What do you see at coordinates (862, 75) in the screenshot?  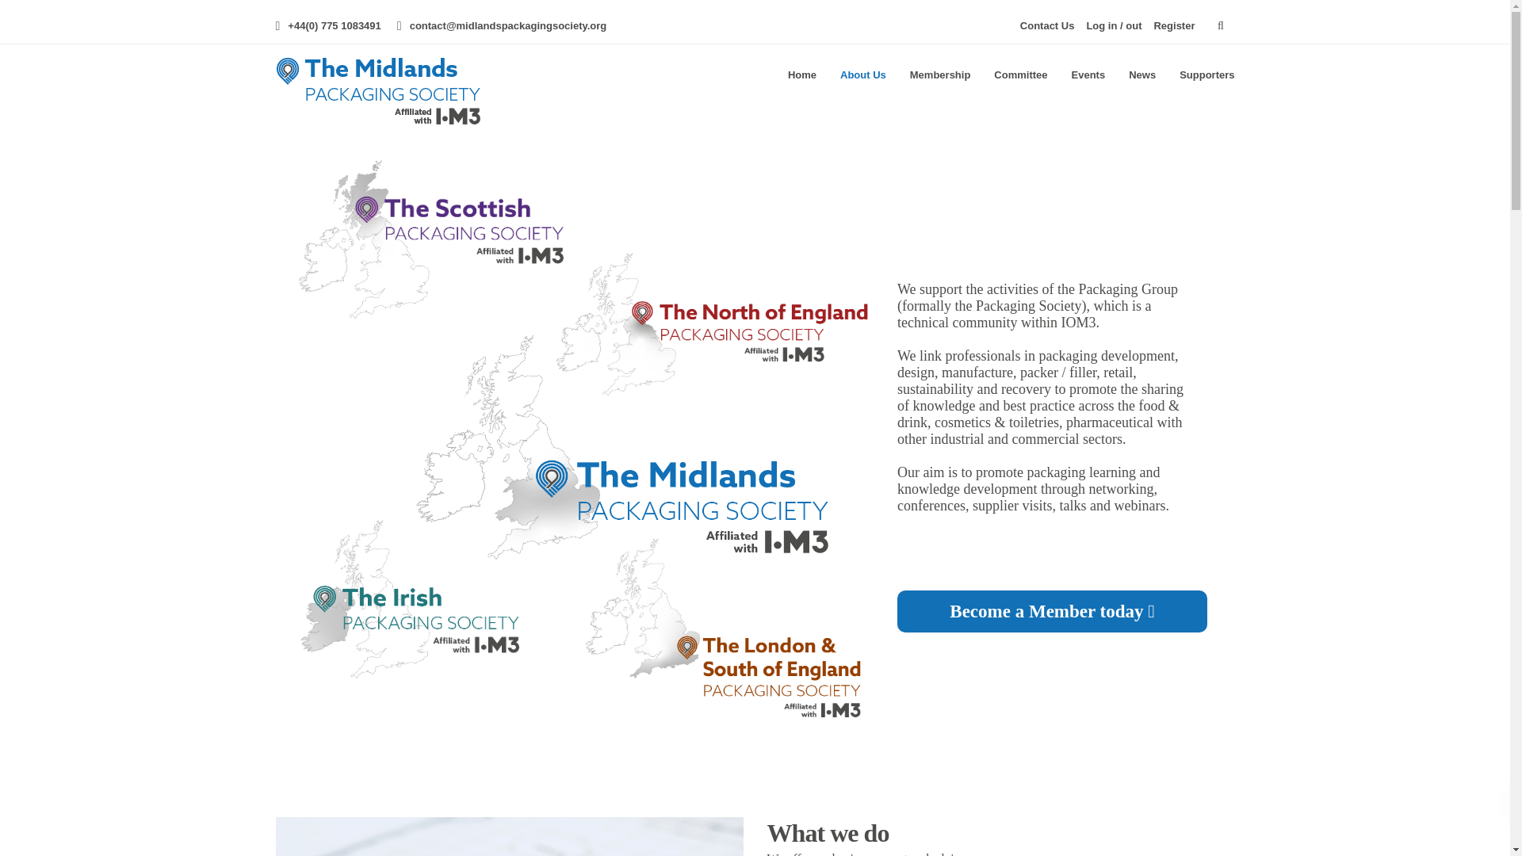 I see `About Us` at bounding box center [862, 75].